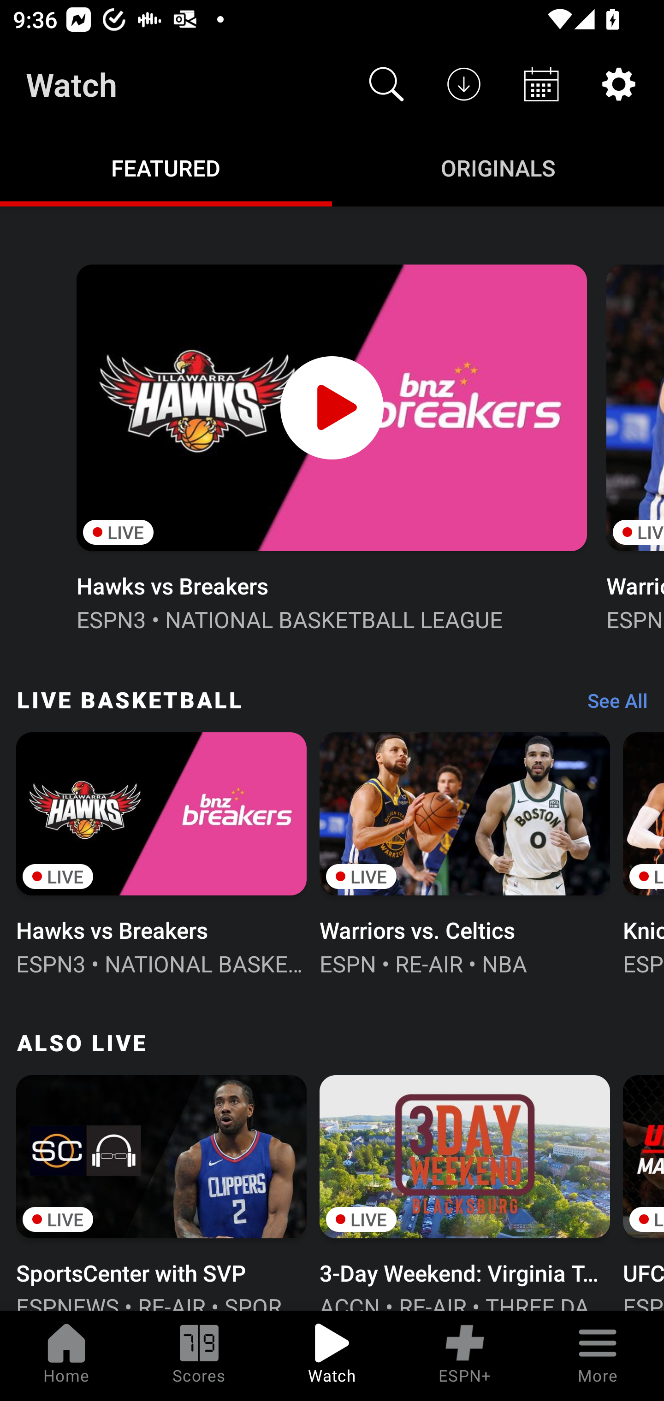 The width and height of the screenshot is (664, 1401). I want to click on See All, so click(611, 704).